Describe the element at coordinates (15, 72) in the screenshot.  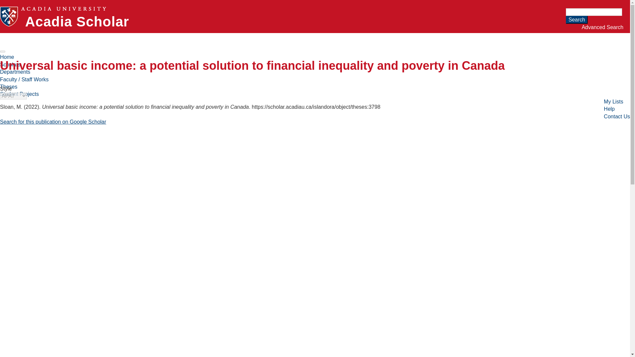
I see `Departments` at that location.